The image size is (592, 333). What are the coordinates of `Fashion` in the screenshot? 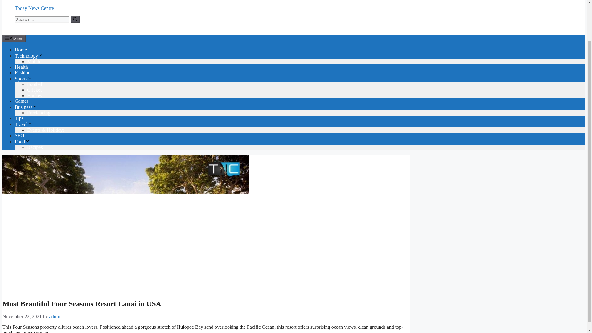 It's located at (23, 72).